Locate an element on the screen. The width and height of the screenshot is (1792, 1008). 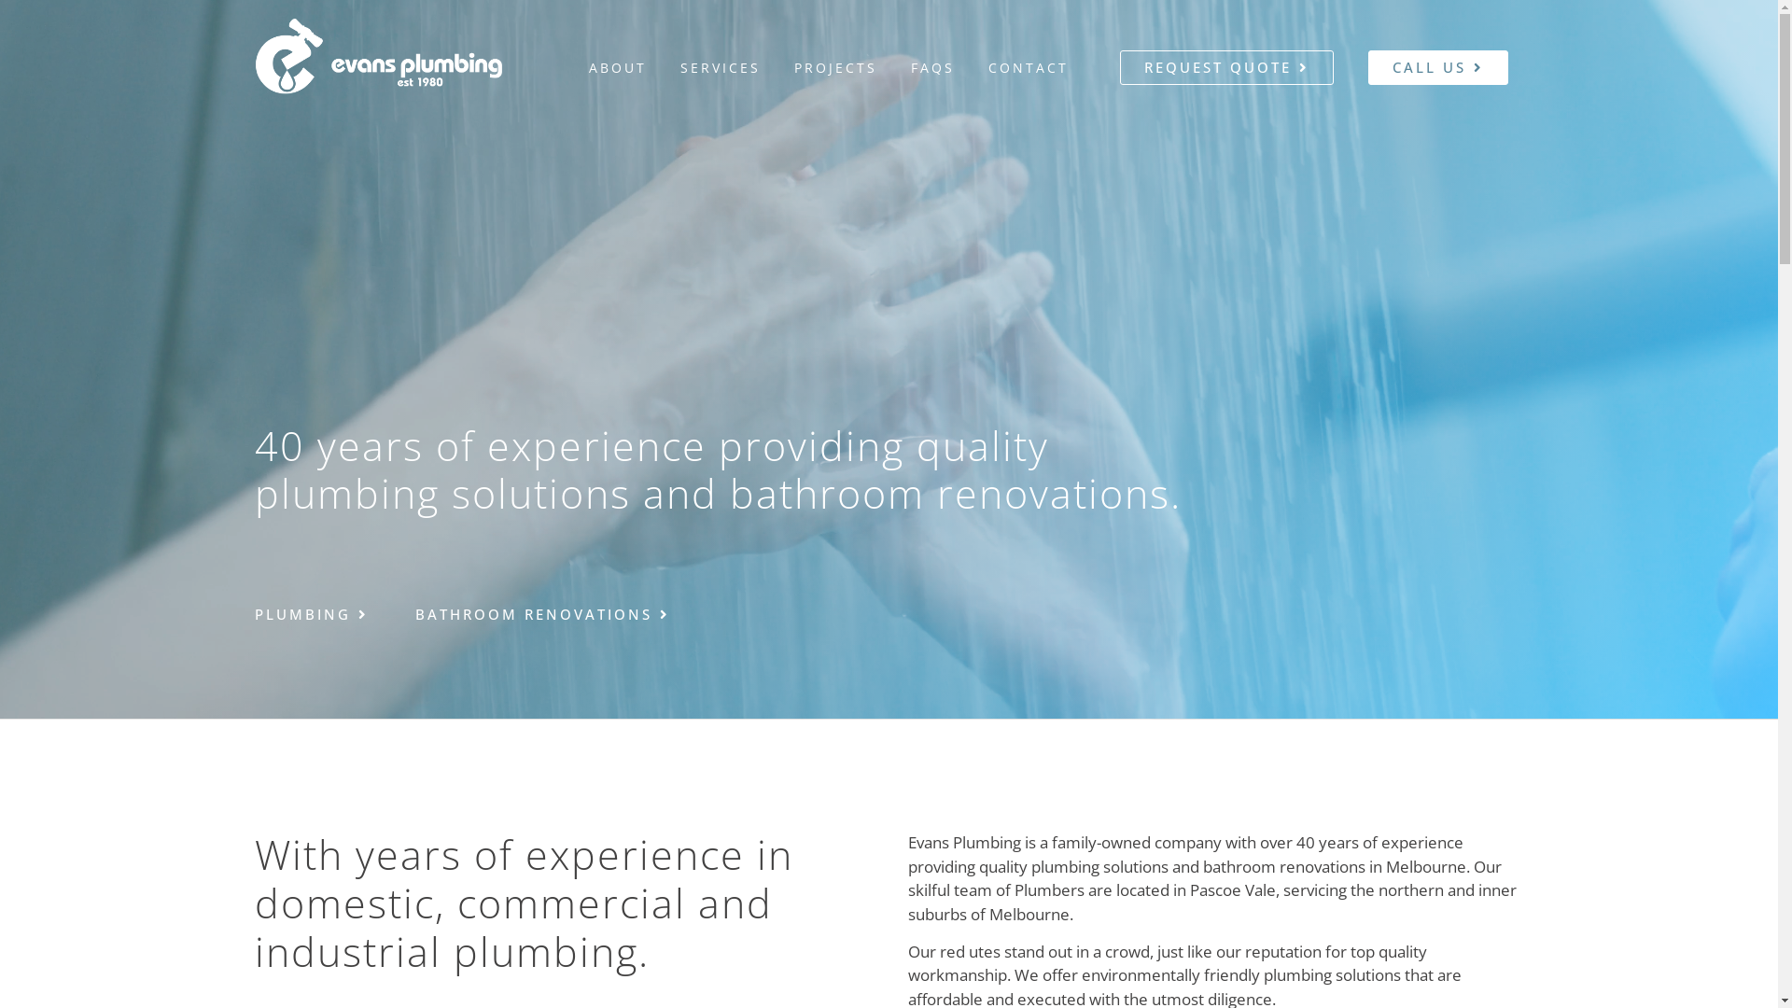
CALL US is located at coordinates (1438, 67).